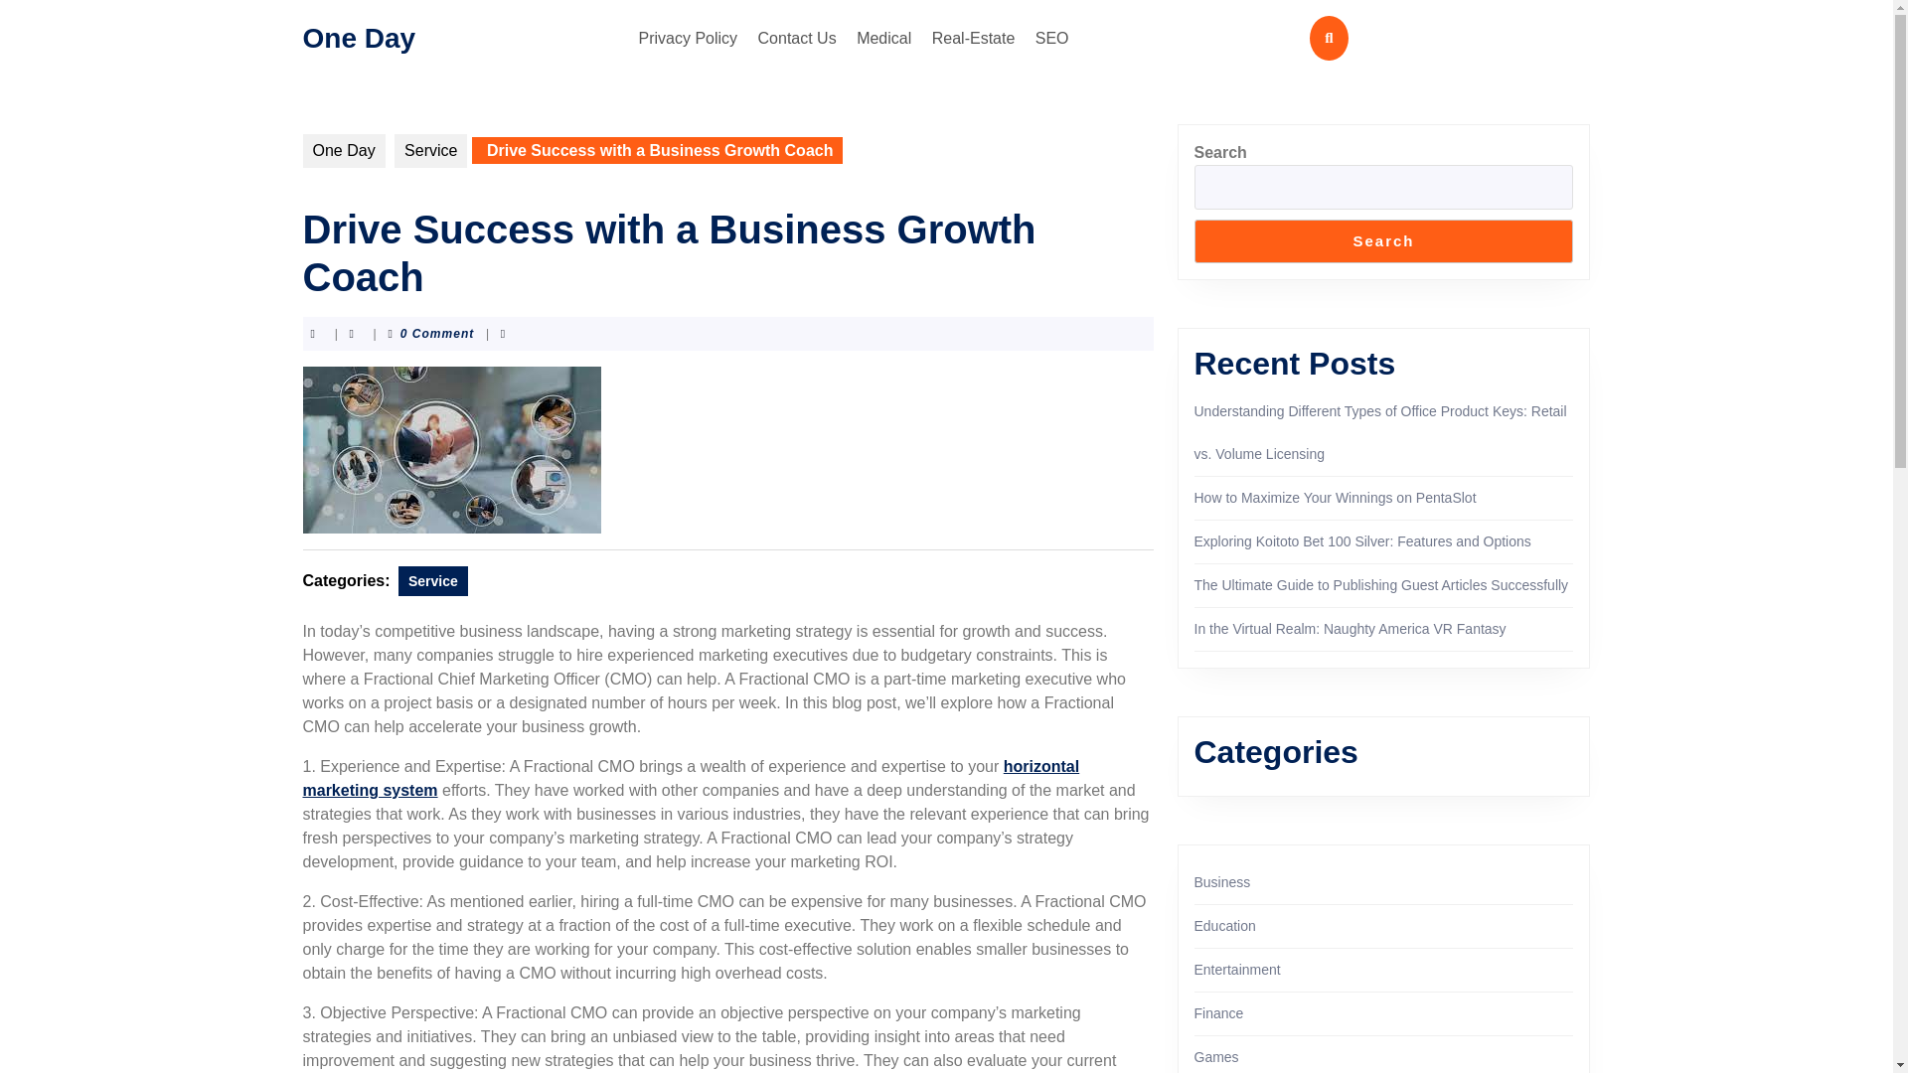  Describe the element at coordinates (433, 581) in the screenshot. I see `Service` at that location.